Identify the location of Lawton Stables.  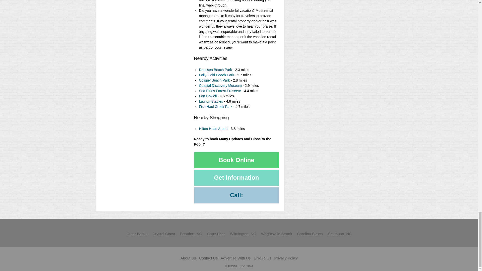
(211, 101).